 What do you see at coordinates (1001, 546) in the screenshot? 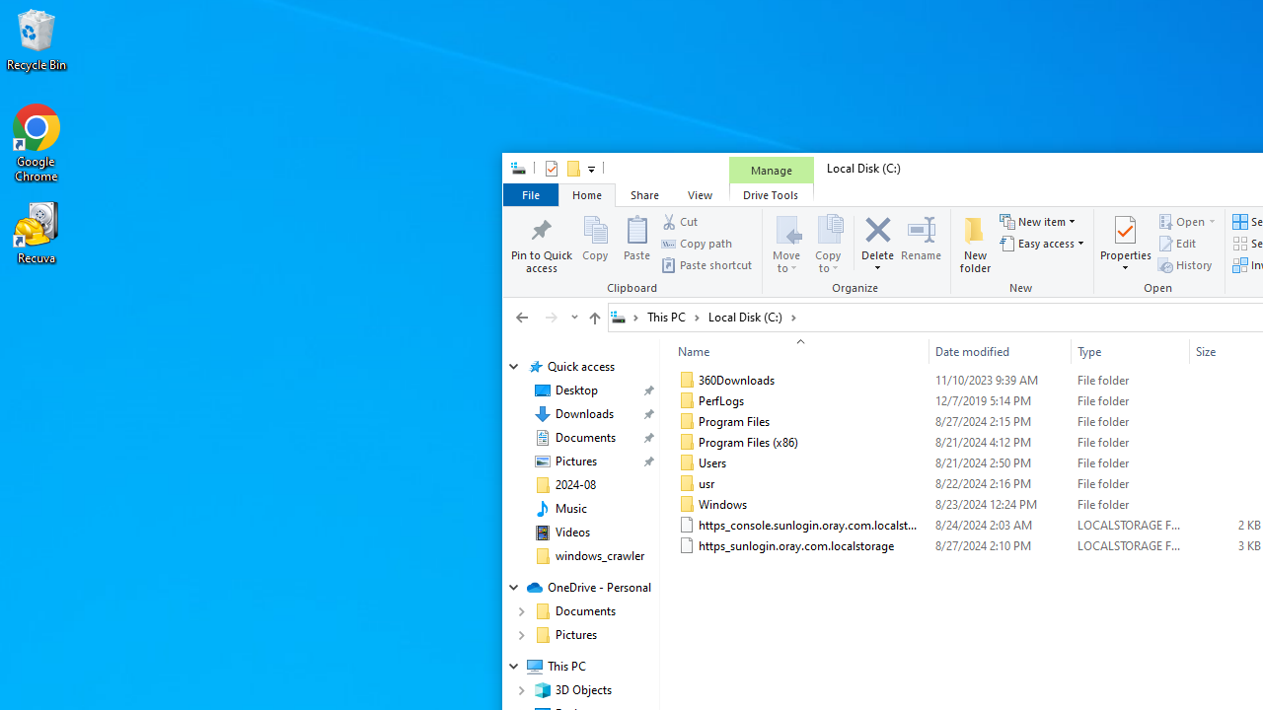
I see `Date modified` at bounding box center [1001, 546].